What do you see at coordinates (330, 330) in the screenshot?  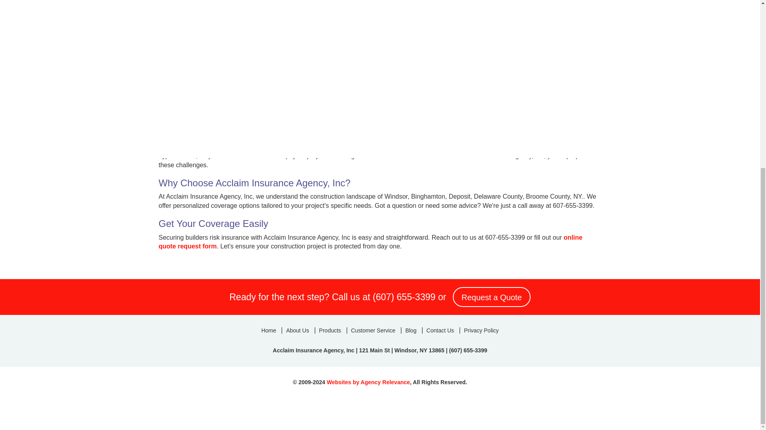 I see `Products` at bounding box center [330, 330].